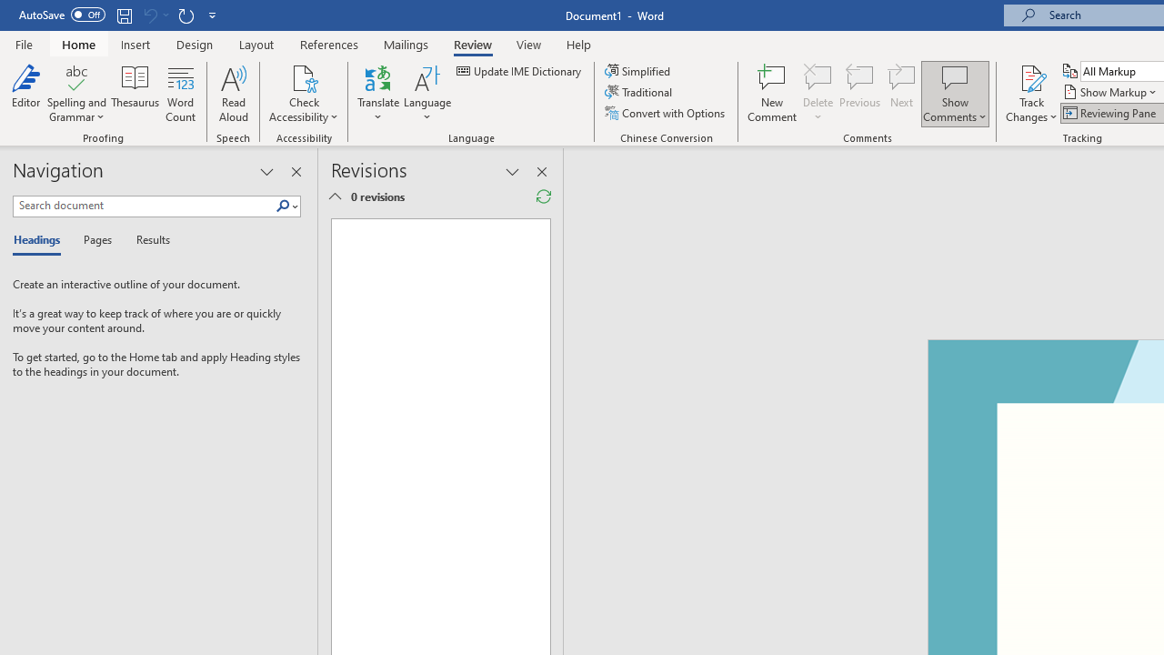  I want to click on Delete, so click(818, 76).